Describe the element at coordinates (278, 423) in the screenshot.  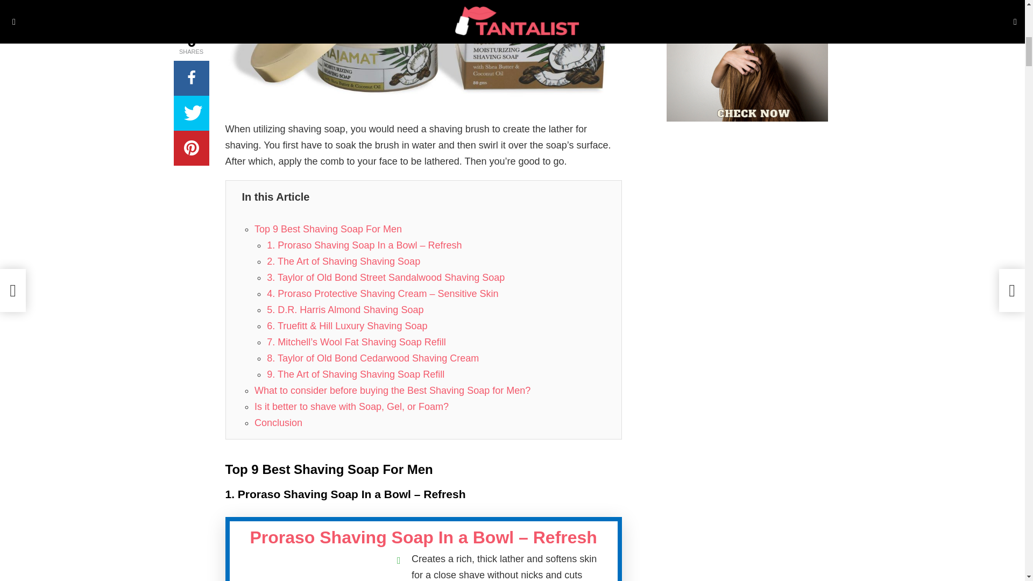
I see `Conclusion` at that location.